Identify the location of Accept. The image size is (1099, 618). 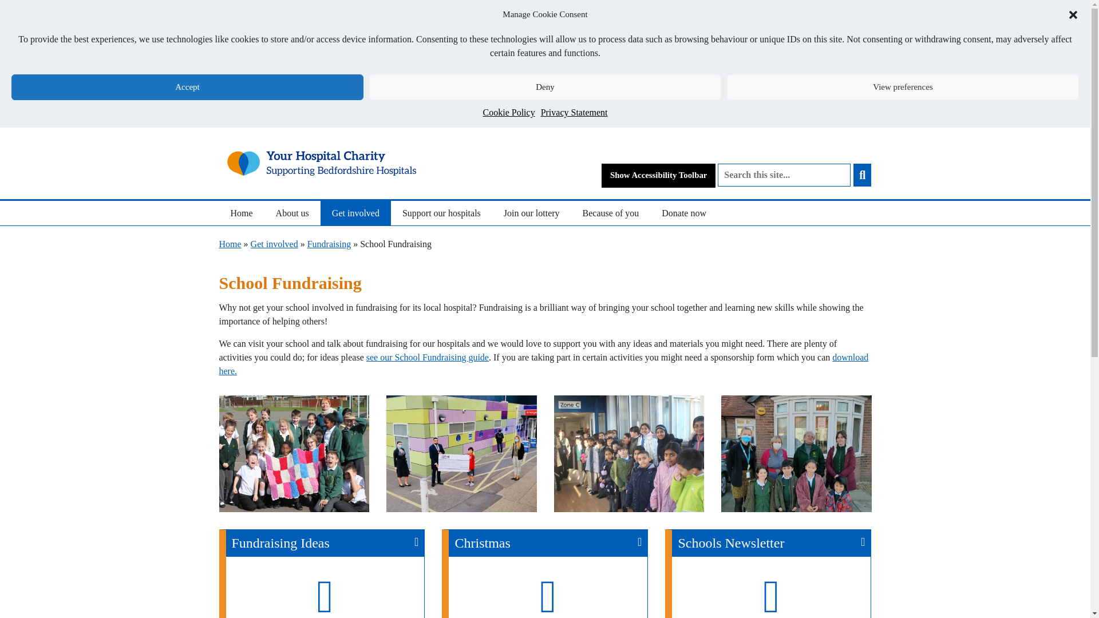
(187, 87).